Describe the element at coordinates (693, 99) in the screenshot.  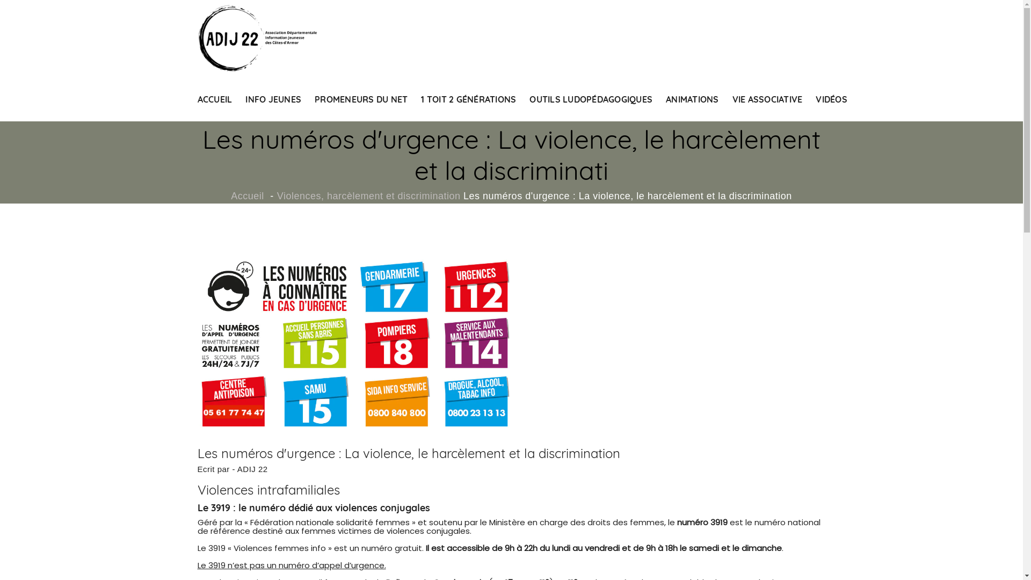
I see `ANIMATIONS` at that location.